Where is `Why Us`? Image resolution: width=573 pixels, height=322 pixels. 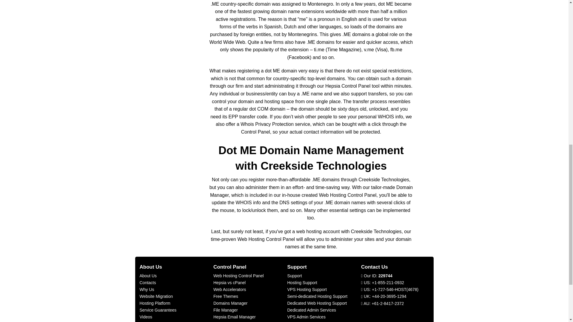
Why Us is located at coordinates (147, 289).